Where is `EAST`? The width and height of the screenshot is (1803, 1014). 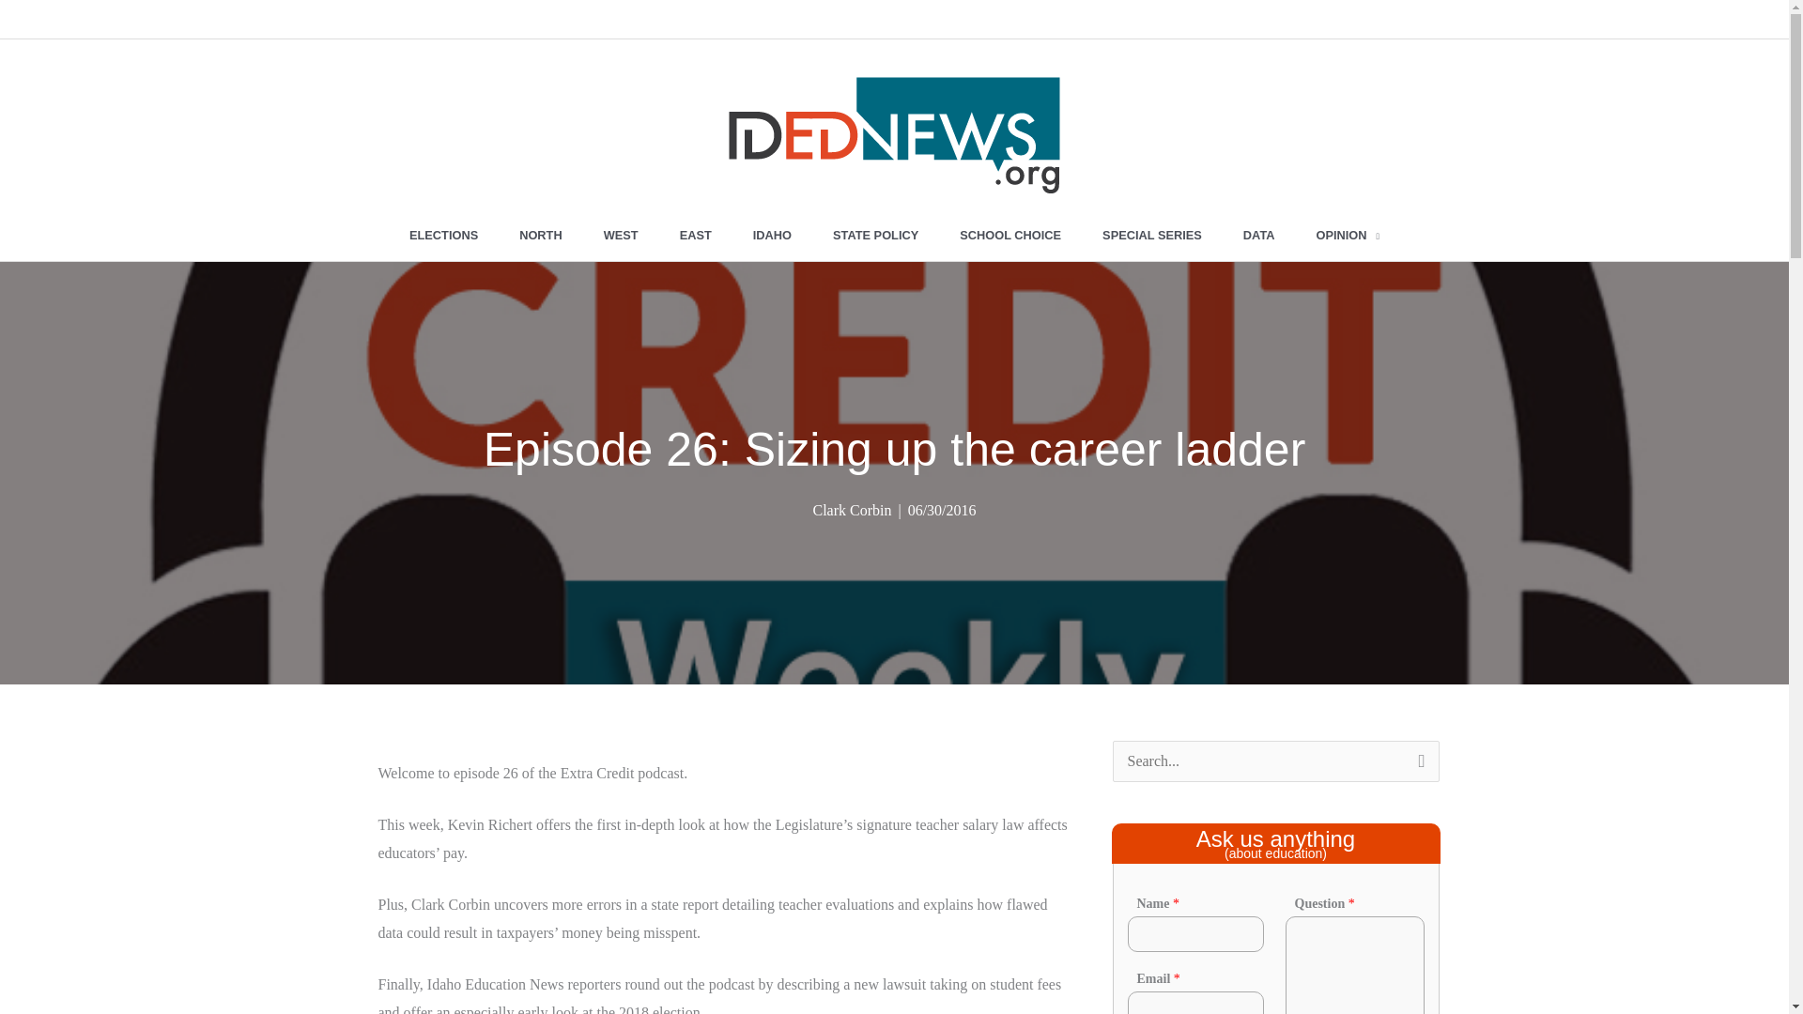
EAST is located at coordinates (695, 235).